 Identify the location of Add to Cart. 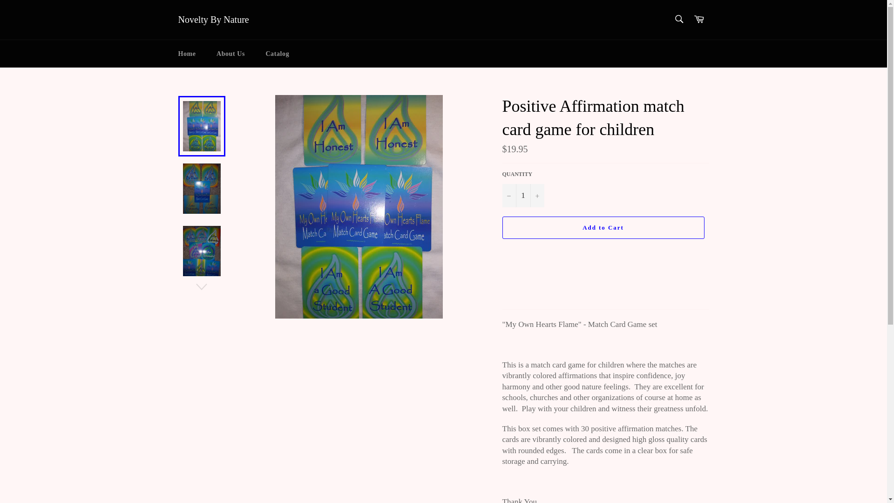
(603, 228).